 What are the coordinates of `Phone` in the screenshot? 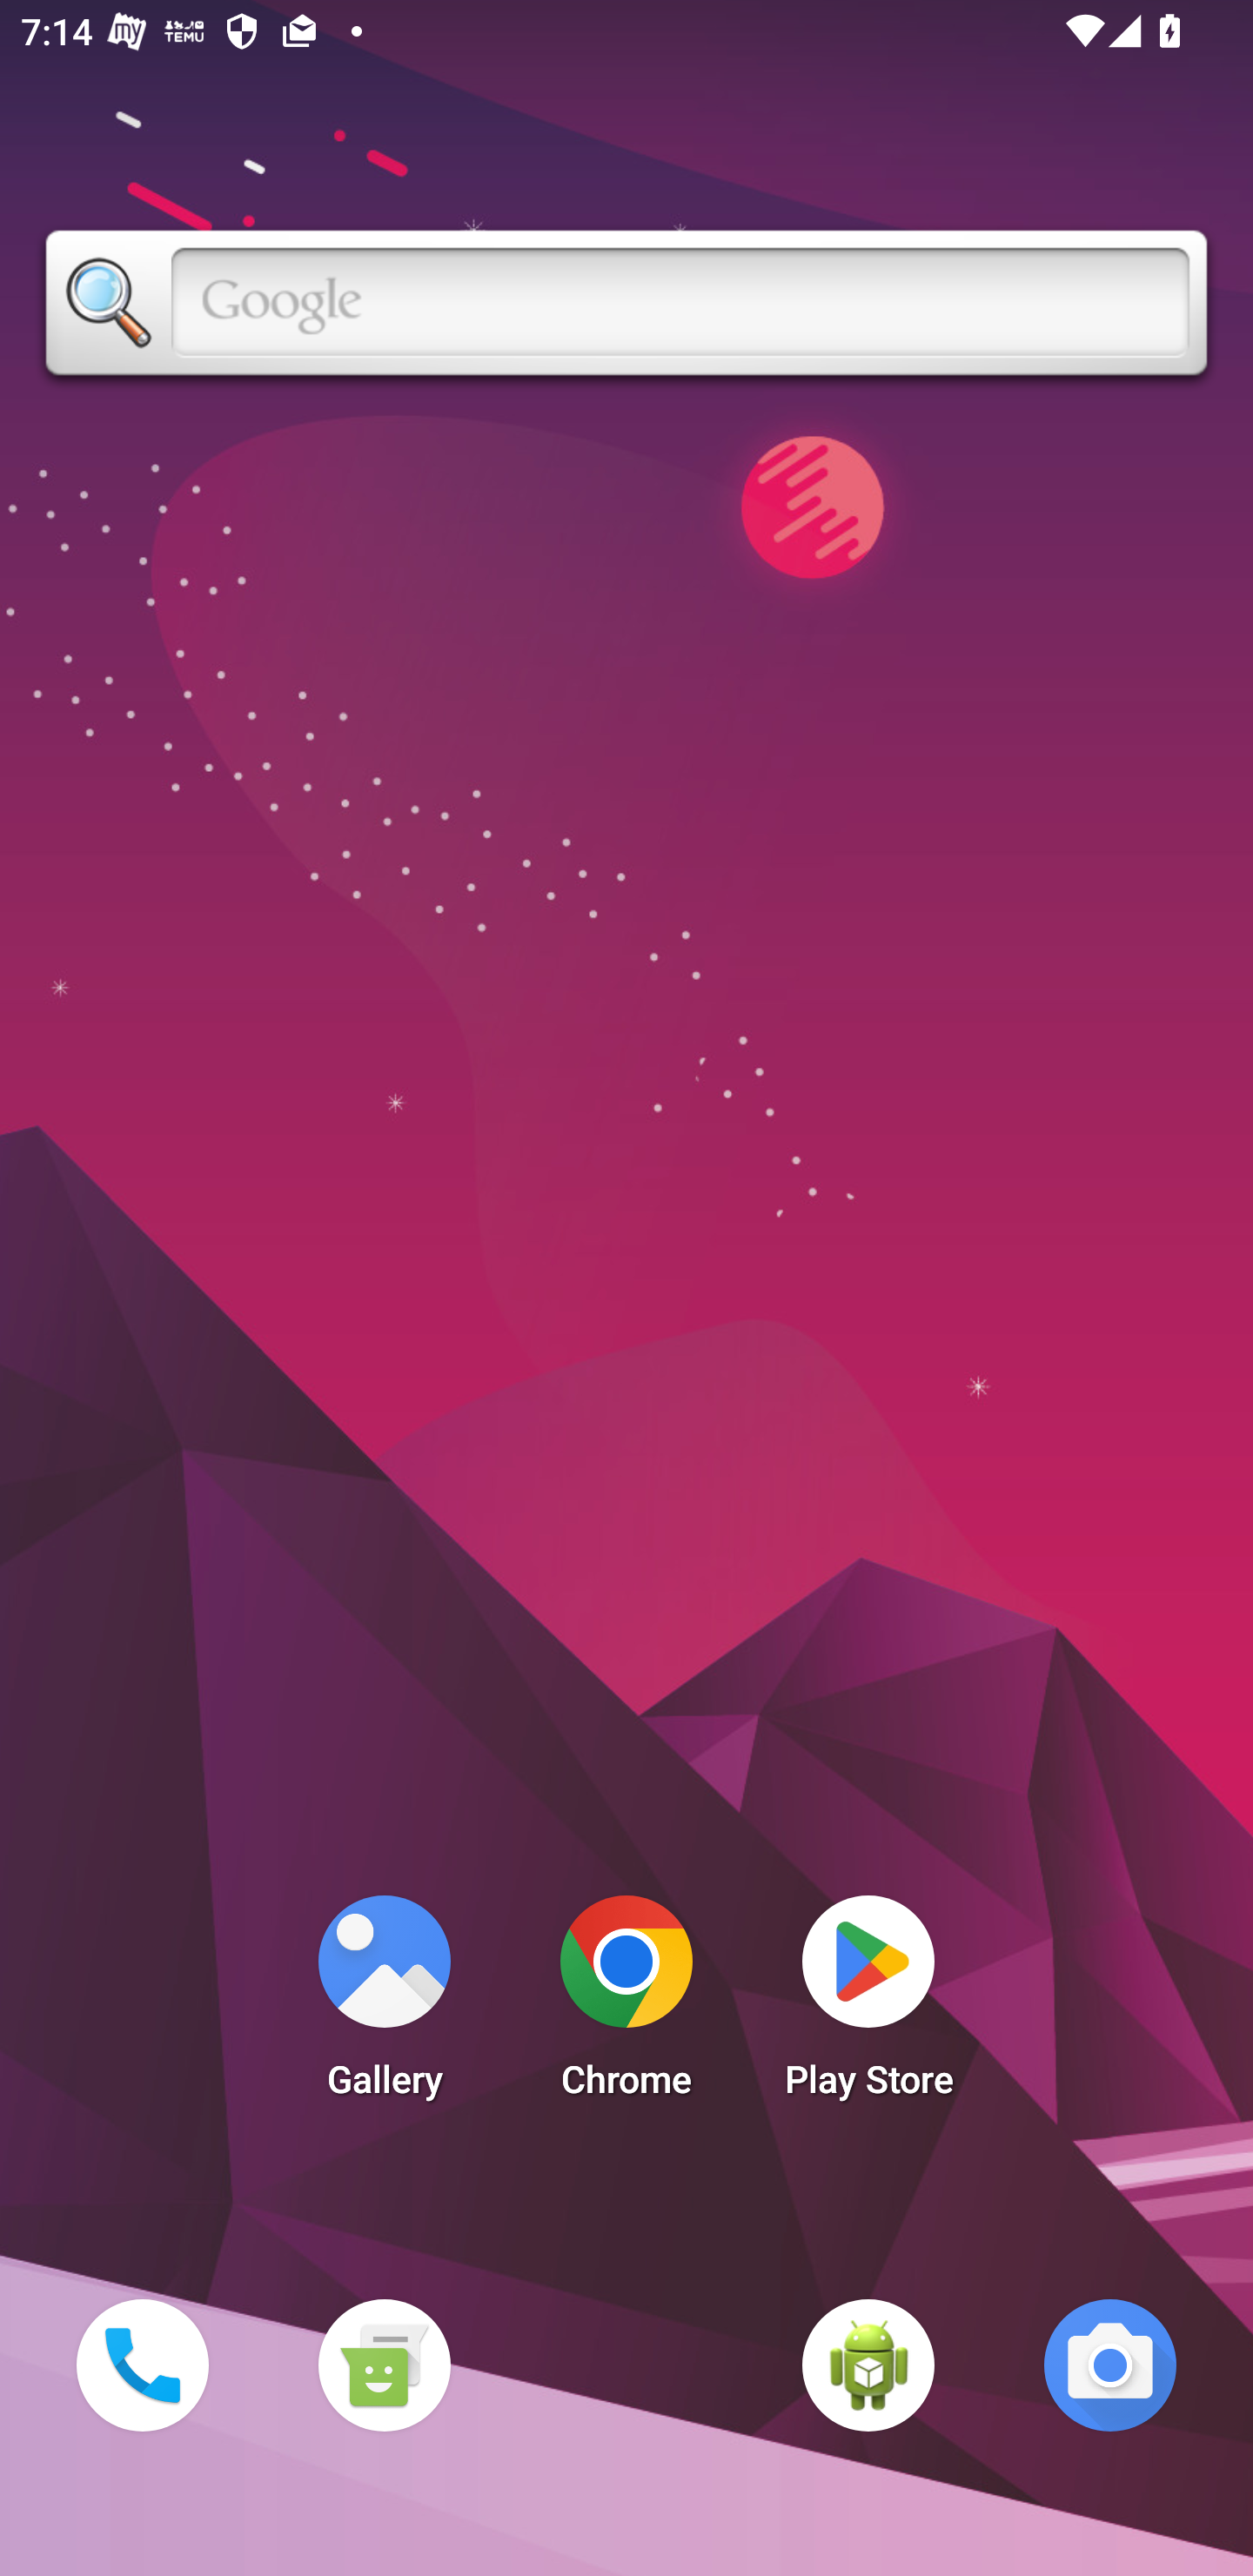 It's located at (142, 2365).